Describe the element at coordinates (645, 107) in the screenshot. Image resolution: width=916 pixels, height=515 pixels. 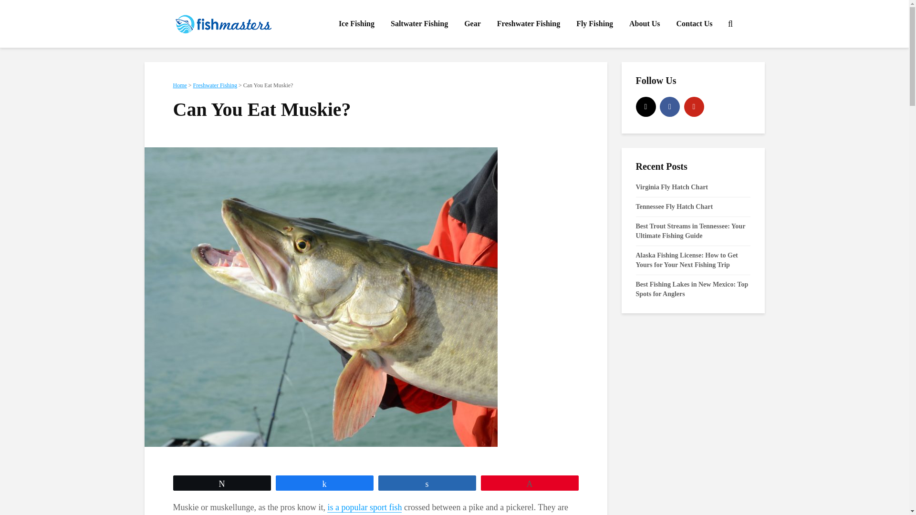
I see `Instagram` at that location.